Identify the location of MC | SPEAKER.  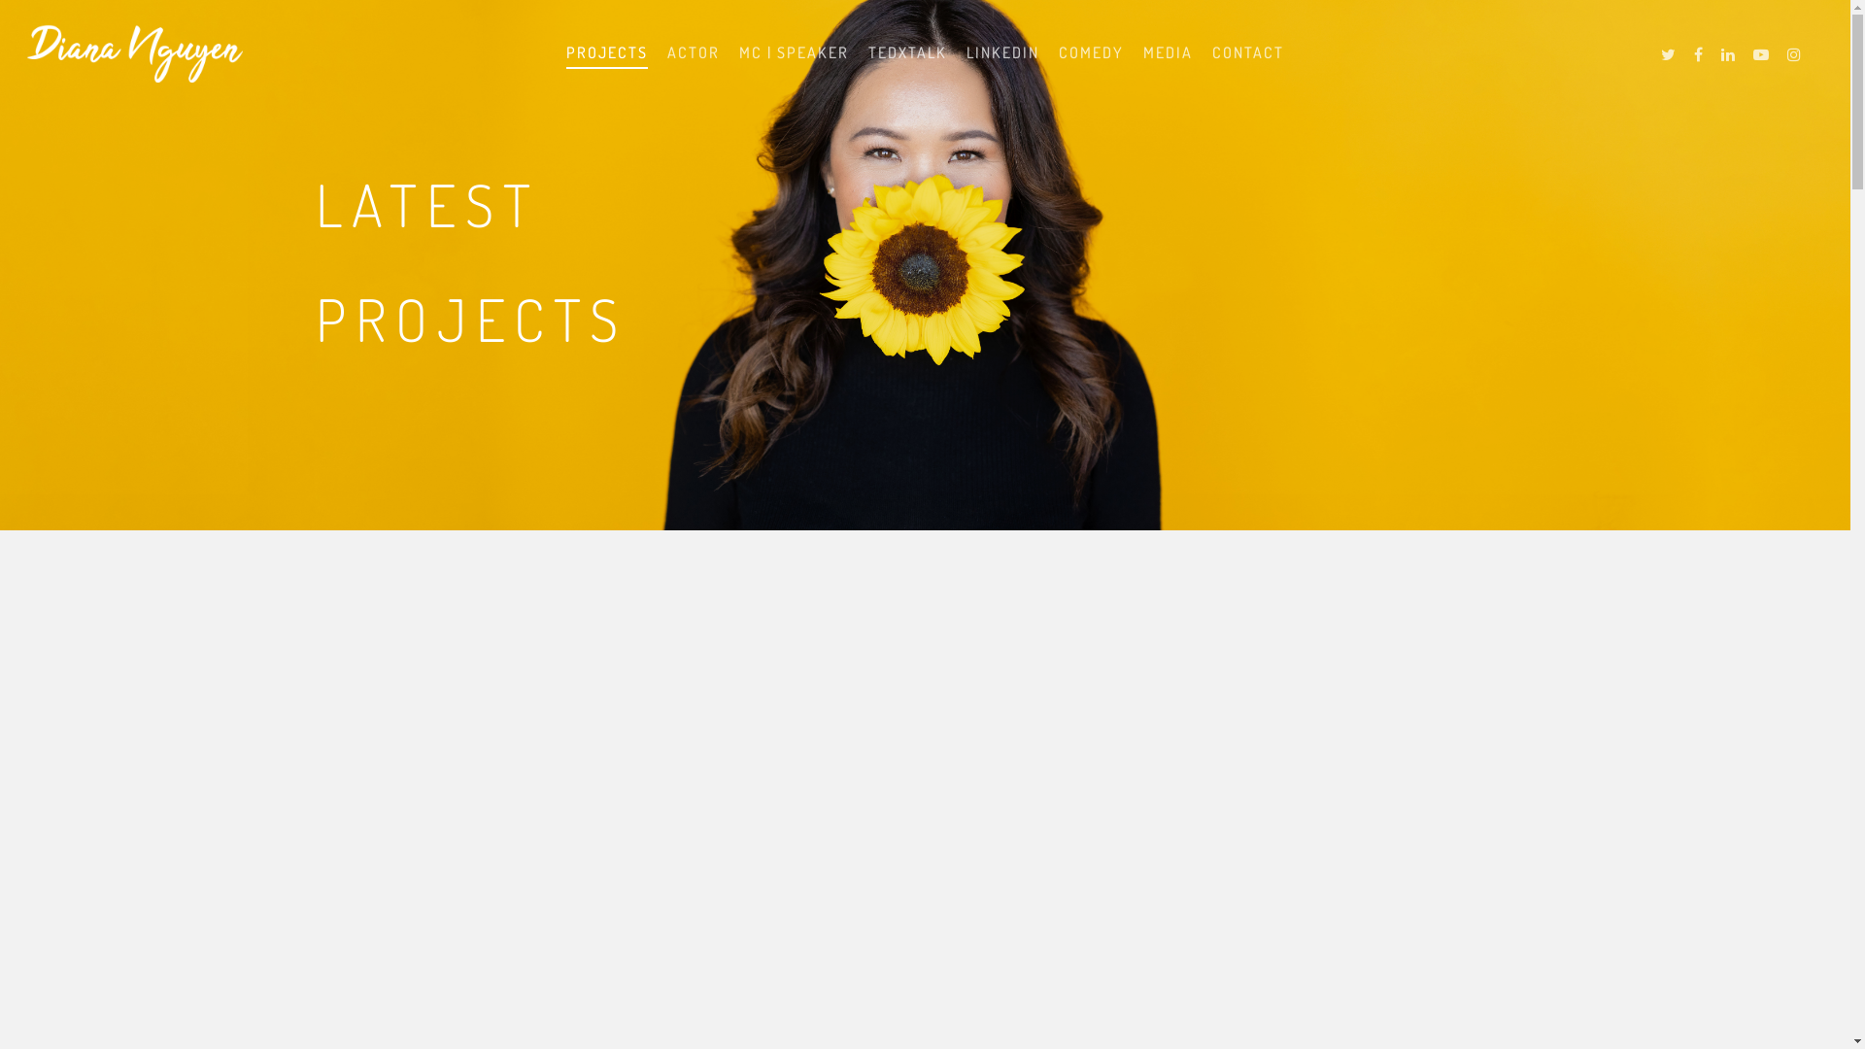
(795, 64).